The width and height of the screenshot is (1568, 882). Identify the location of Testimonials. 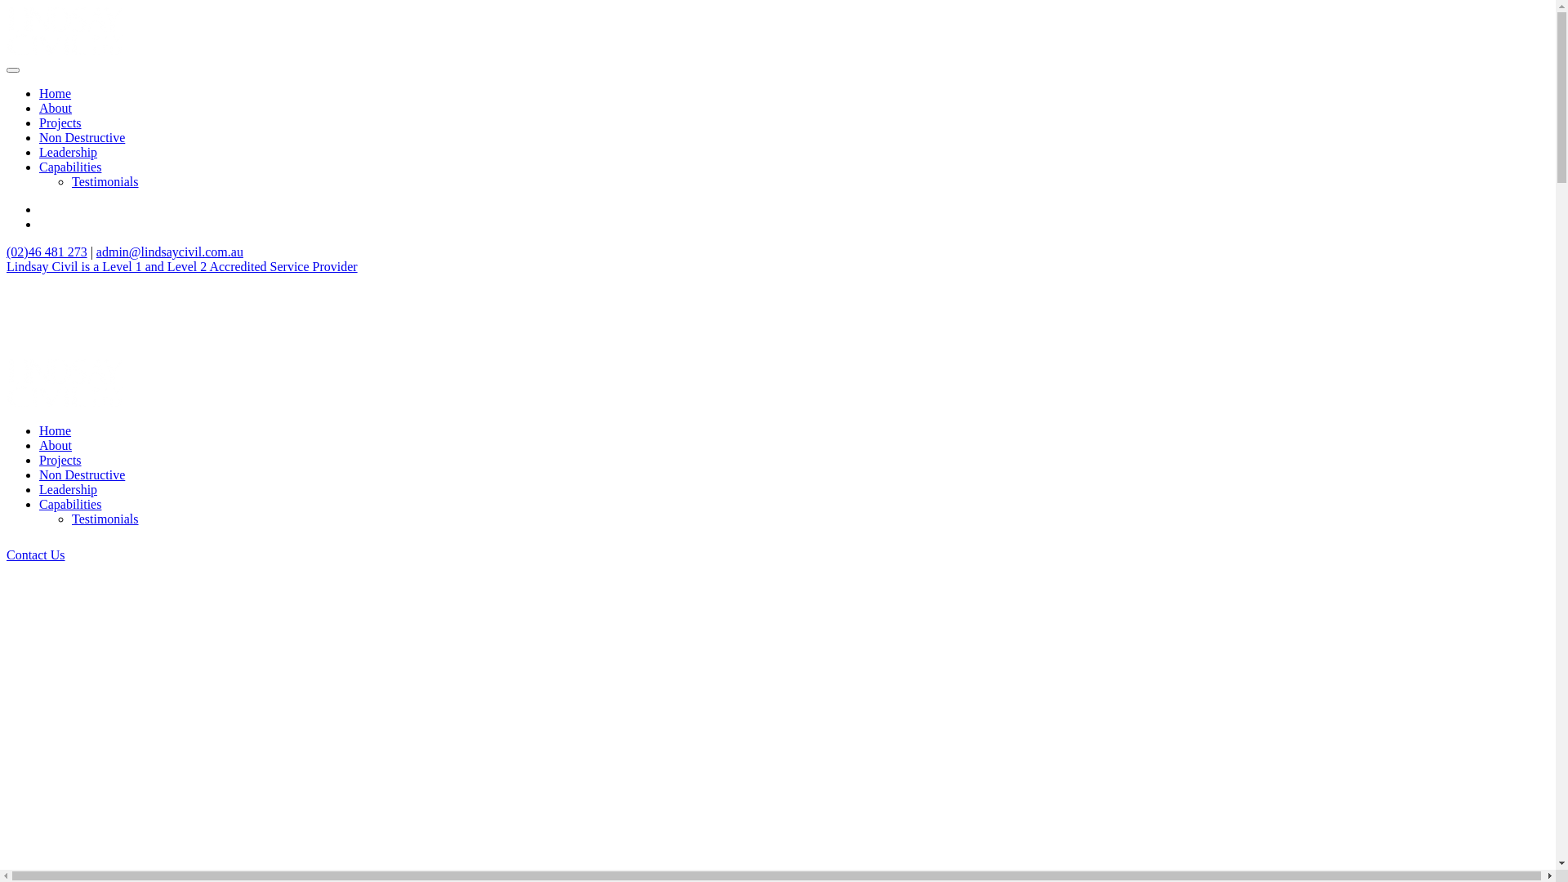
(105, 181).